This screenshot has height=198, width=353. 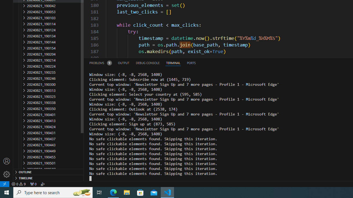 What do you see at coordinates (148, 63) in the screenshot?
I see `Debug Console (Ctrl+Shift+Y)` at bounding box center [148, 63].